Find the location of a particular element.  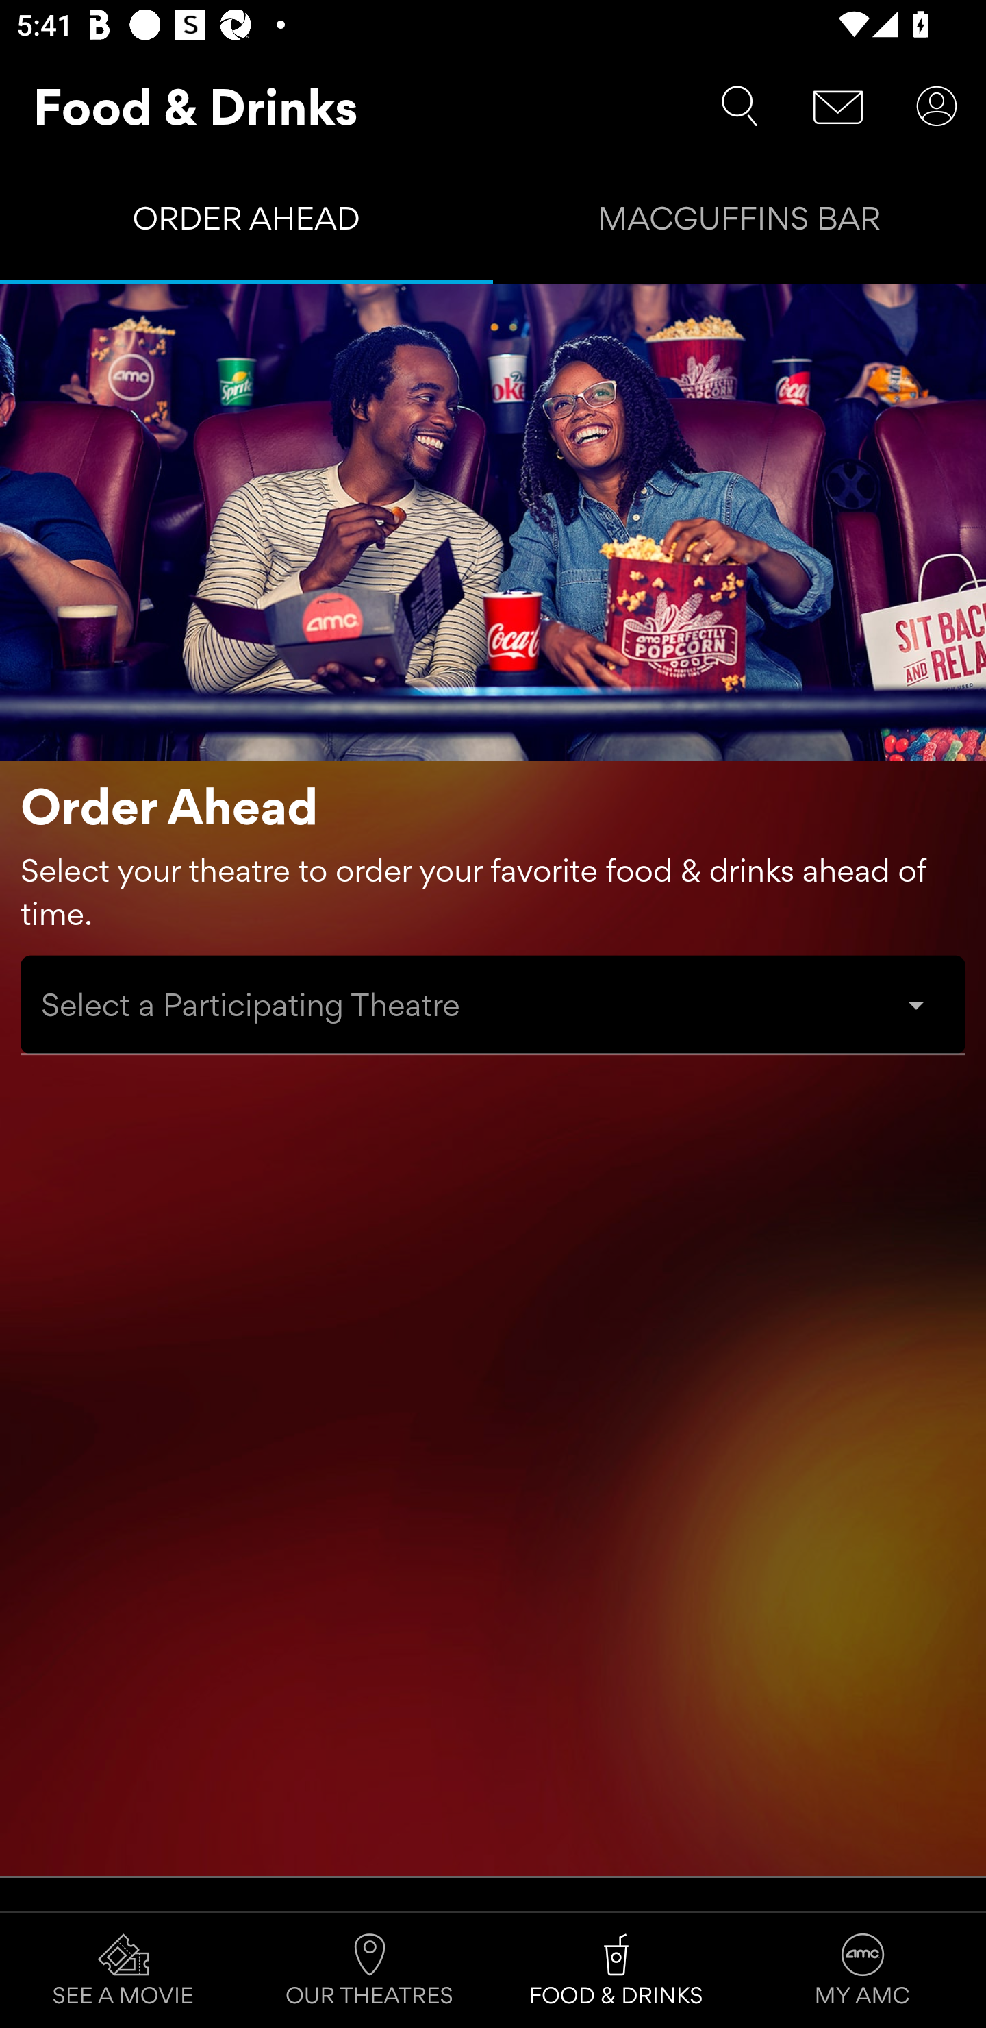

MACGUFFINS BAR
Tab 2 of 2 is located at coordinates (739, 223).